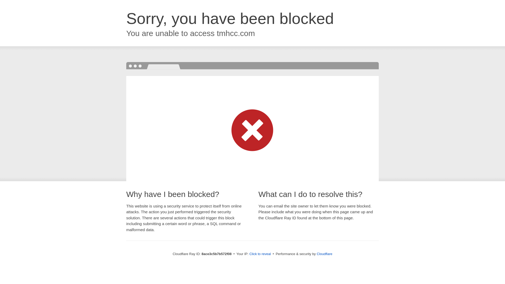  Describe the element at coordinates (324, 254) in the screenshot. I see `Cloudflare` at that location.